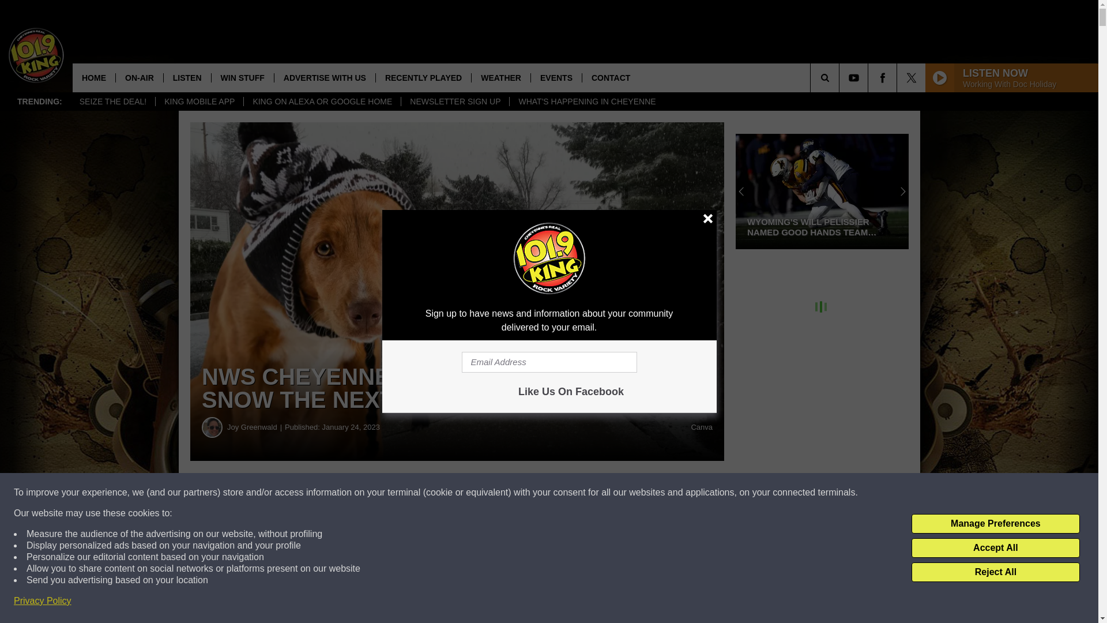  I want to click on TRENDING:, so click(39, 102).